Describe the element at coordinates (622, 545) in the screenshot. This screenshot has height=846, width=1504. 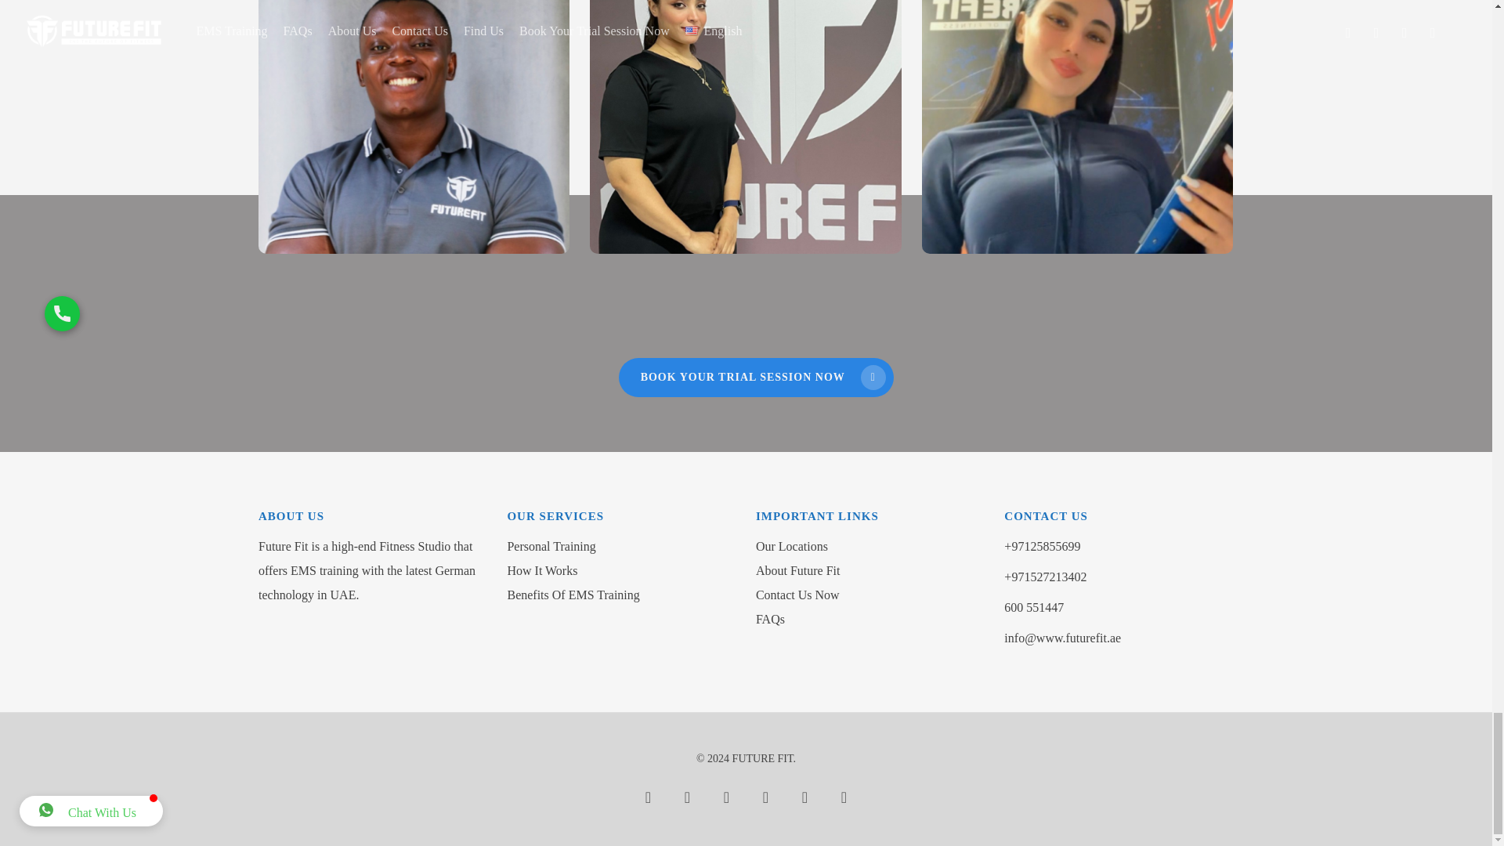
I see `Personal Training` at that location.